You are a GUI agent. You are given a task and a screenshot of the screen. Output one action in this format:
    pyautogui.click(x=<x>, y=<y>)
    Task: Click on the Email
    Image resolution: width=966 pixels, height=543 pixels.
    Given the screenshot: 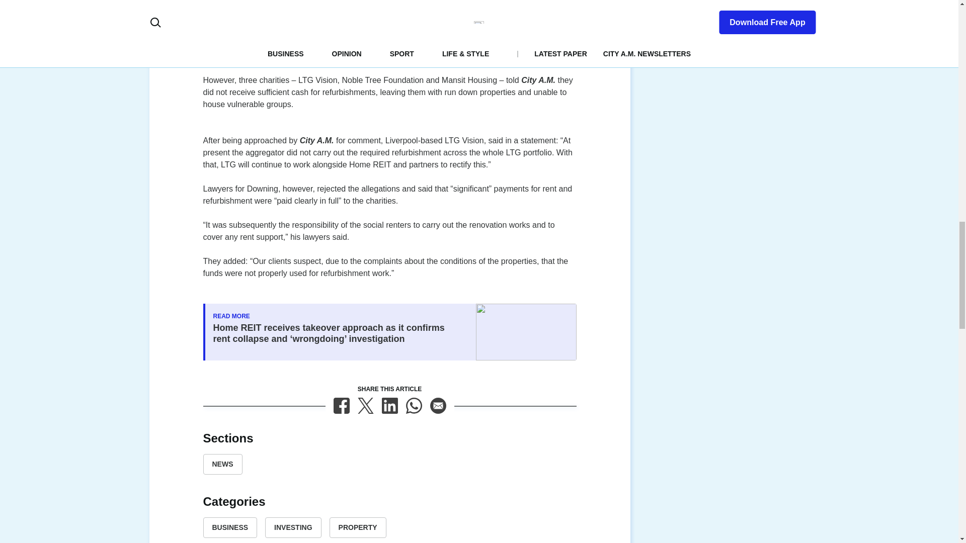 What is the action you would take?
    pyautogui.click(x=438, y=405)
    